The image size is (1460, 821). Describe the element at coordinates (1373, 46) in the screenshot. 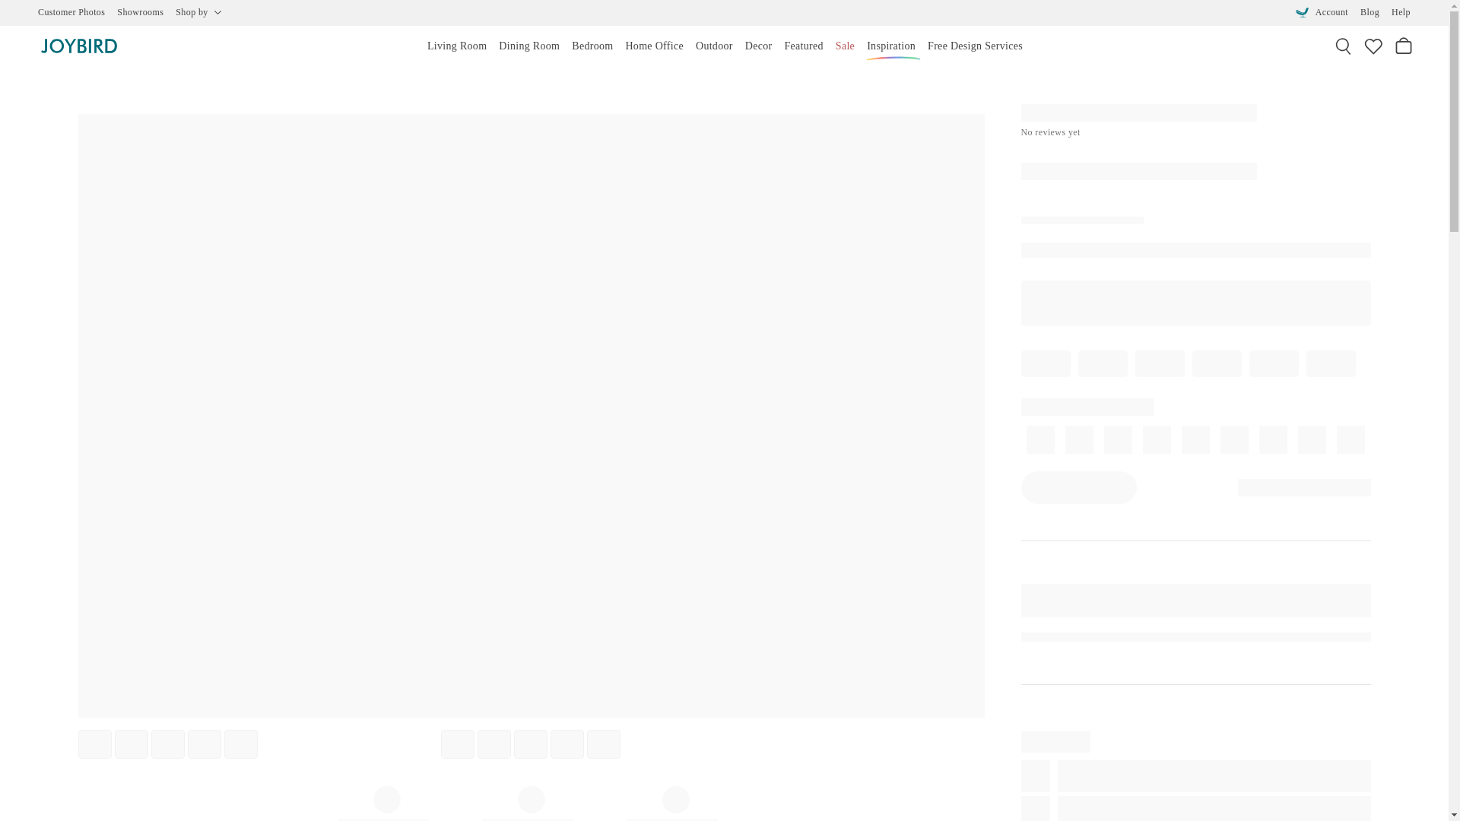

I see `Wishlist` at that location.